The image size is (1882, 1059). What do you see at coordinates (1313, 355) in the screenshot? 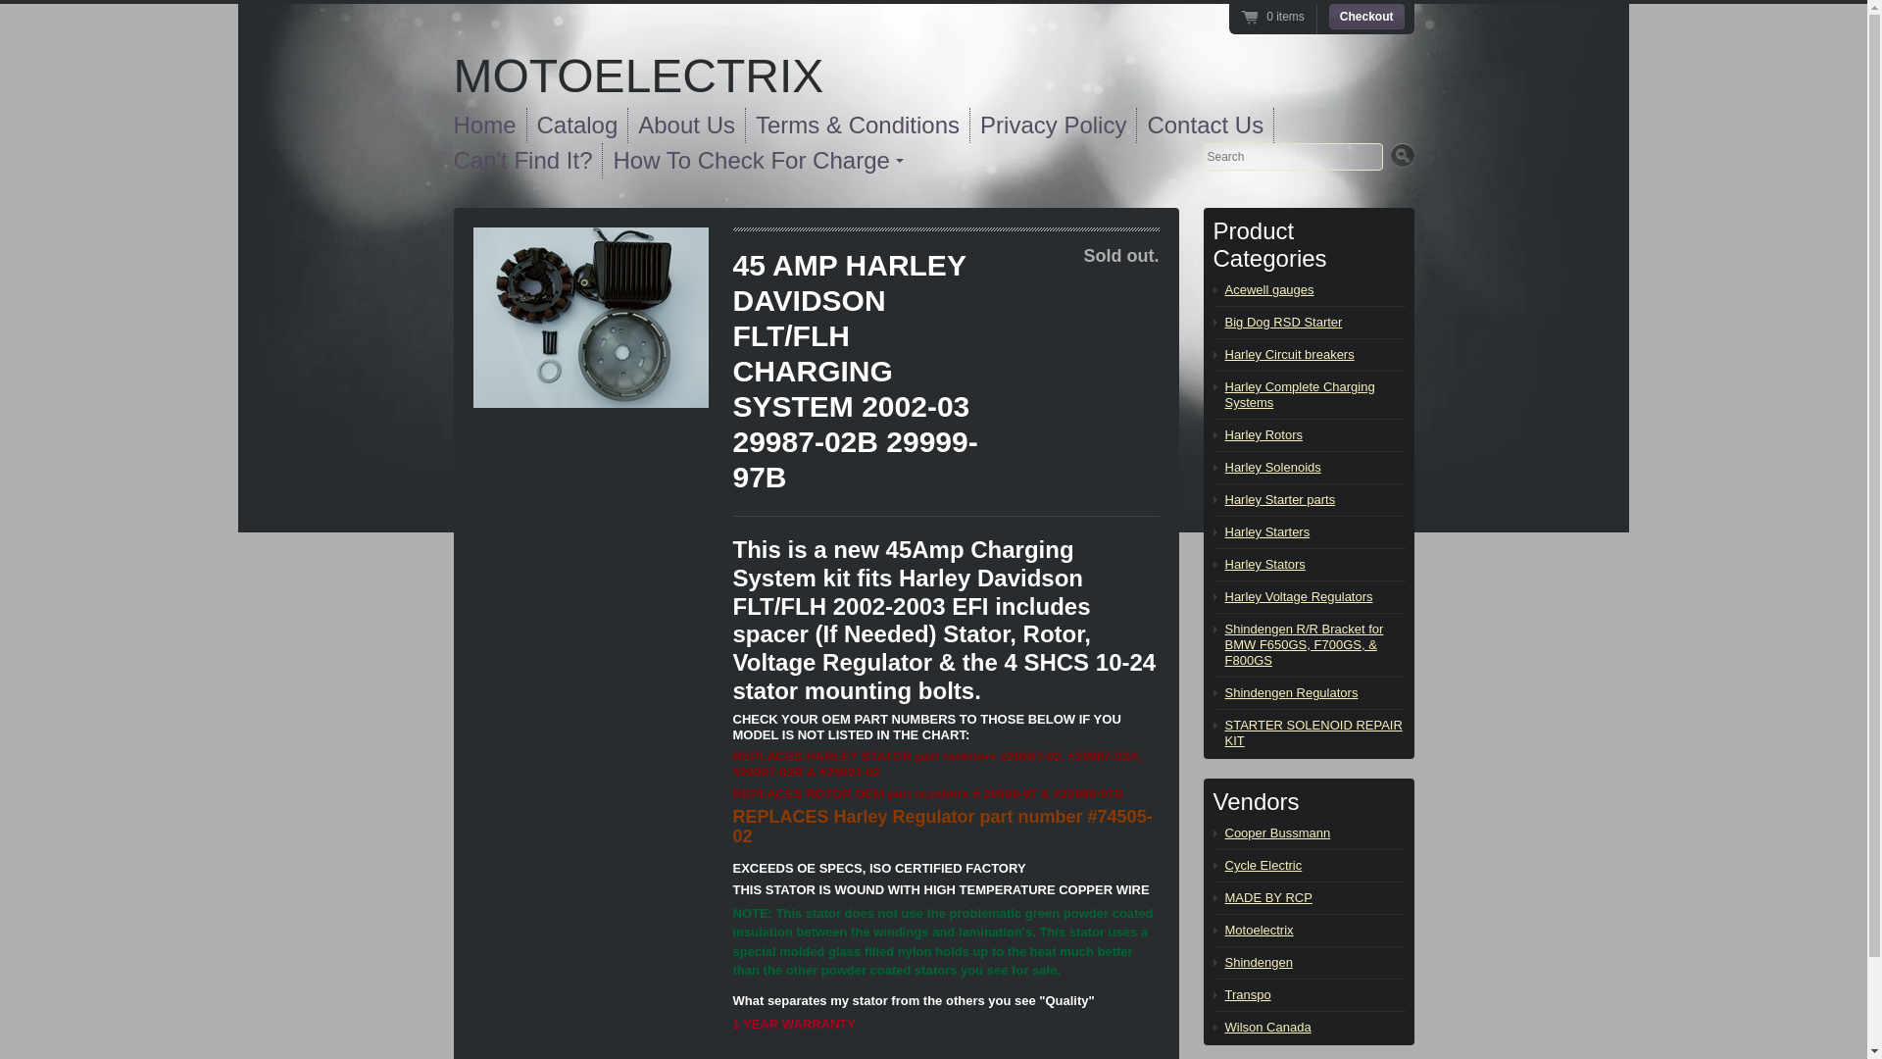
I see `Harley Circuit breakers` at bounding box center [1313, 355].